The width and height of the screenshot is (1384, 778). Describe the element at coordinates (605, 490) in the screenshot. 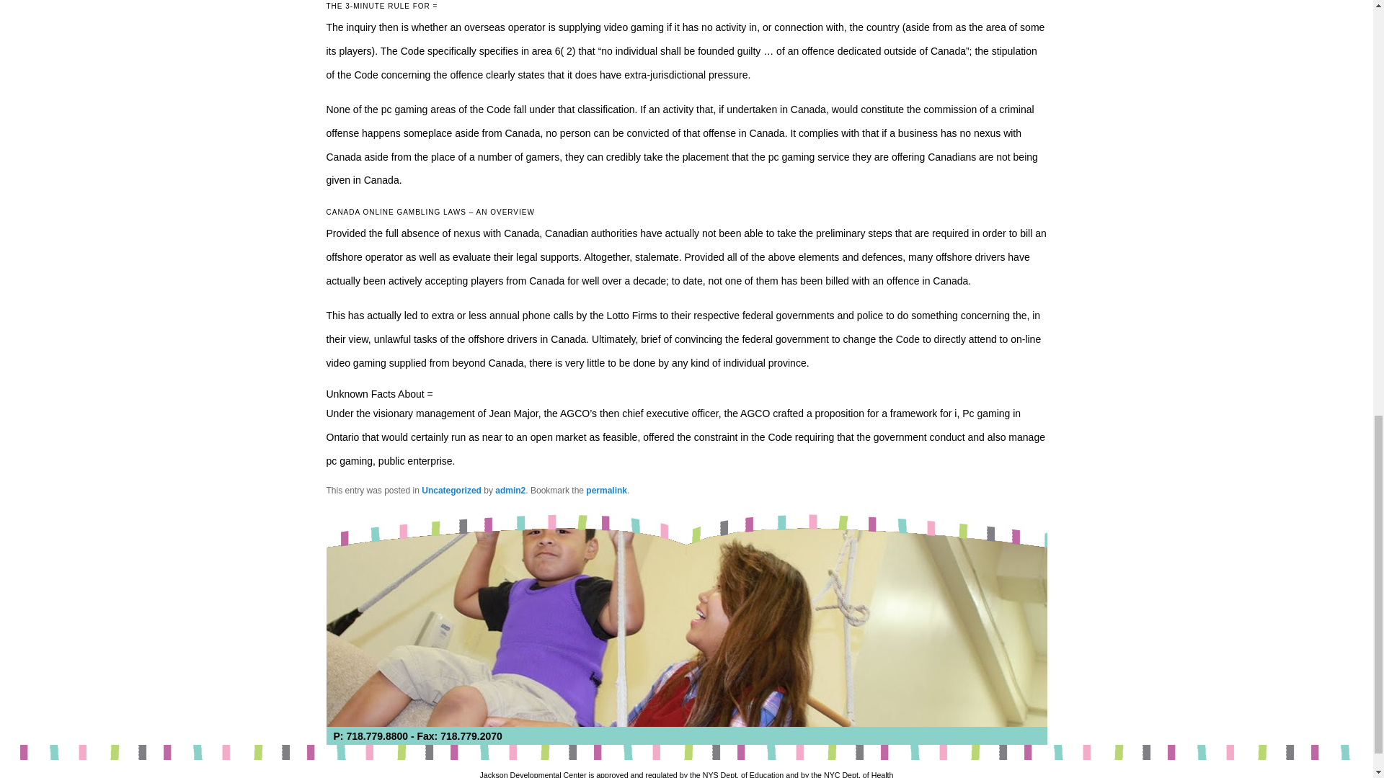

I see `permalink` at that location.